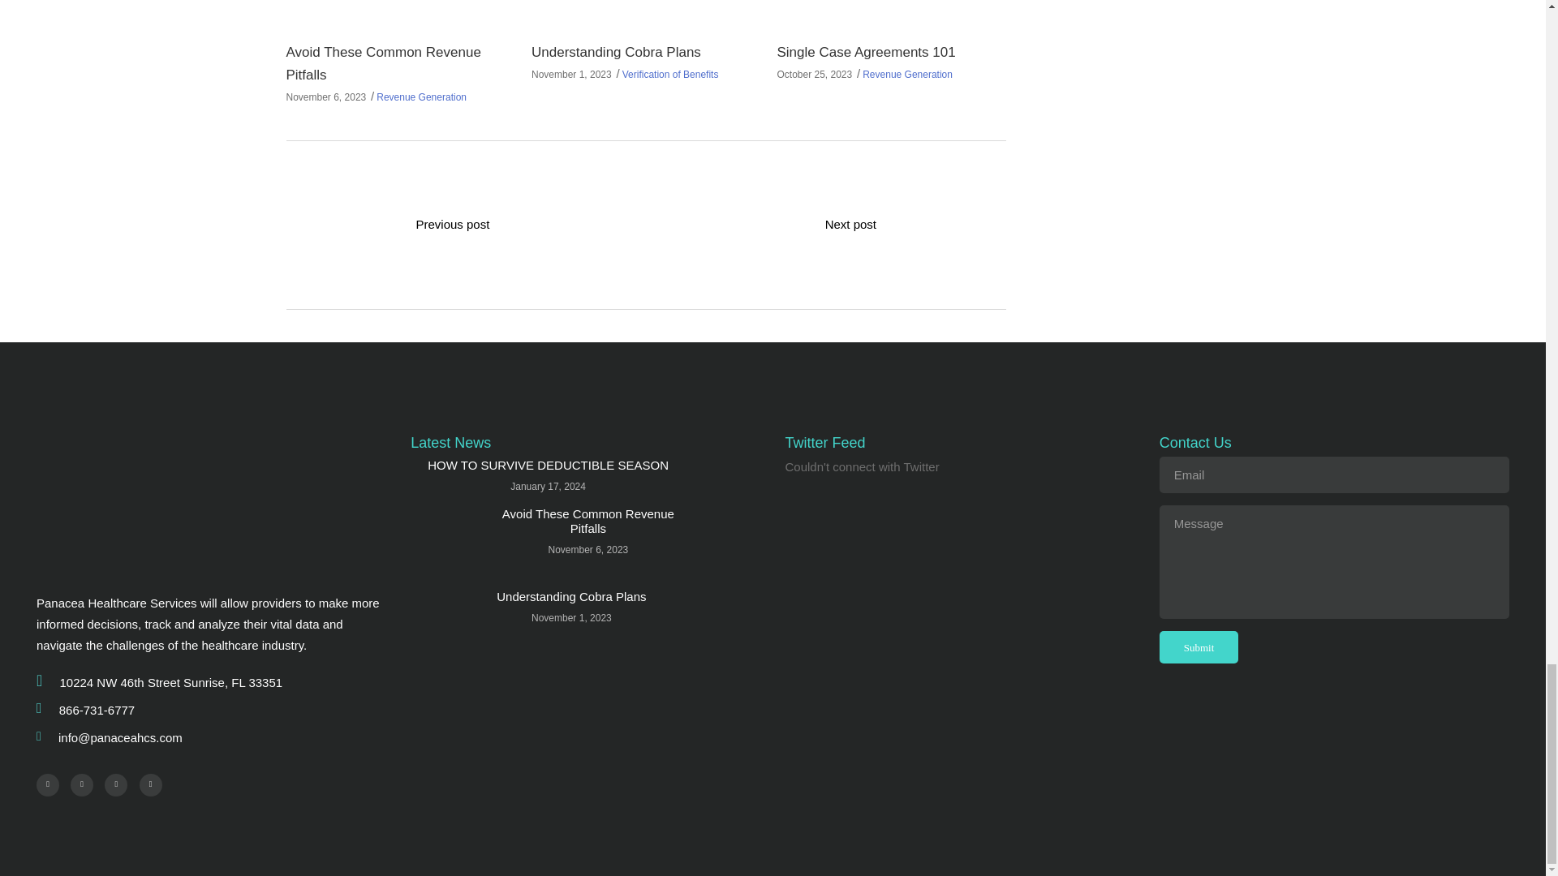 The height and width of the screenshot is (876, 1558). What do you see at coordinates (382, 63) in the screenshot?
I see `Avoid These Common Revenue Pitfalls` at bounding box center [382, 63].